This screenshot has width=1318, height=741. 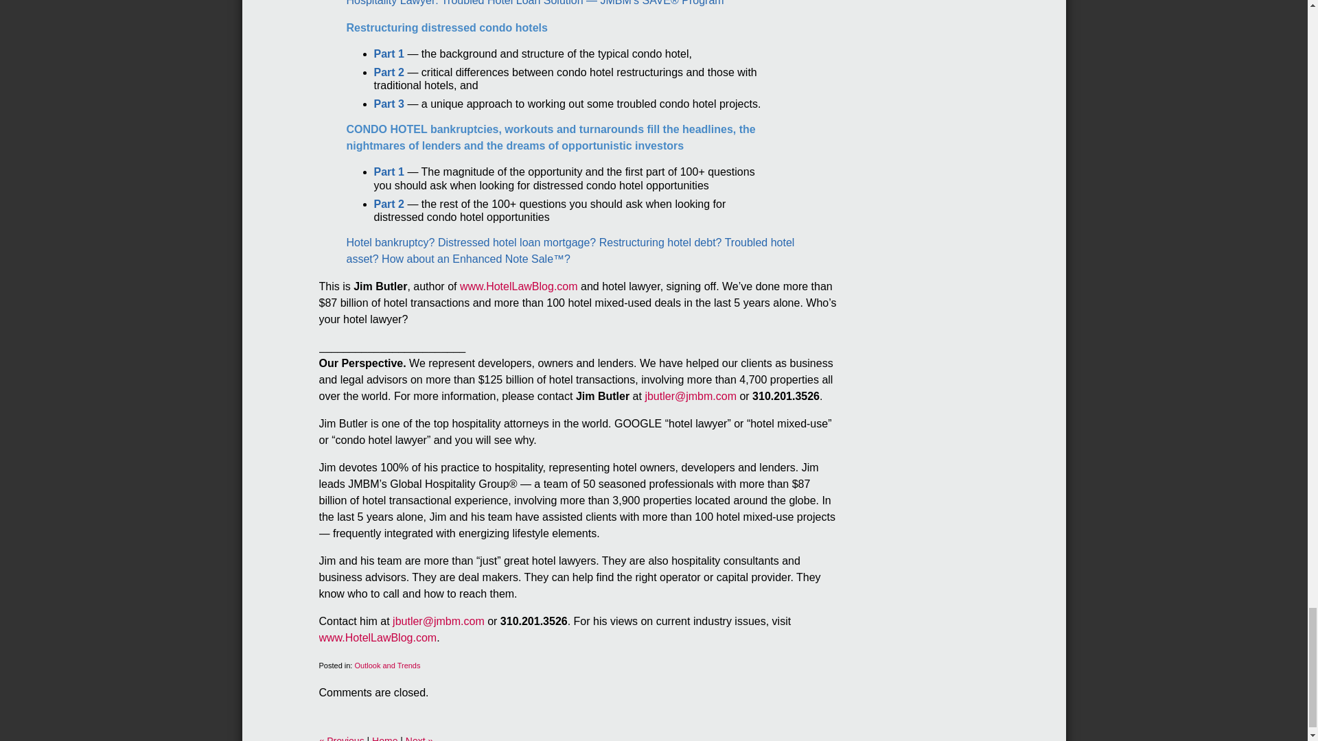 What do you see at coordinates (519, 286) in the screenshot?
I see `www.HotelLawBlog.com` at bounding box center [519, 286].